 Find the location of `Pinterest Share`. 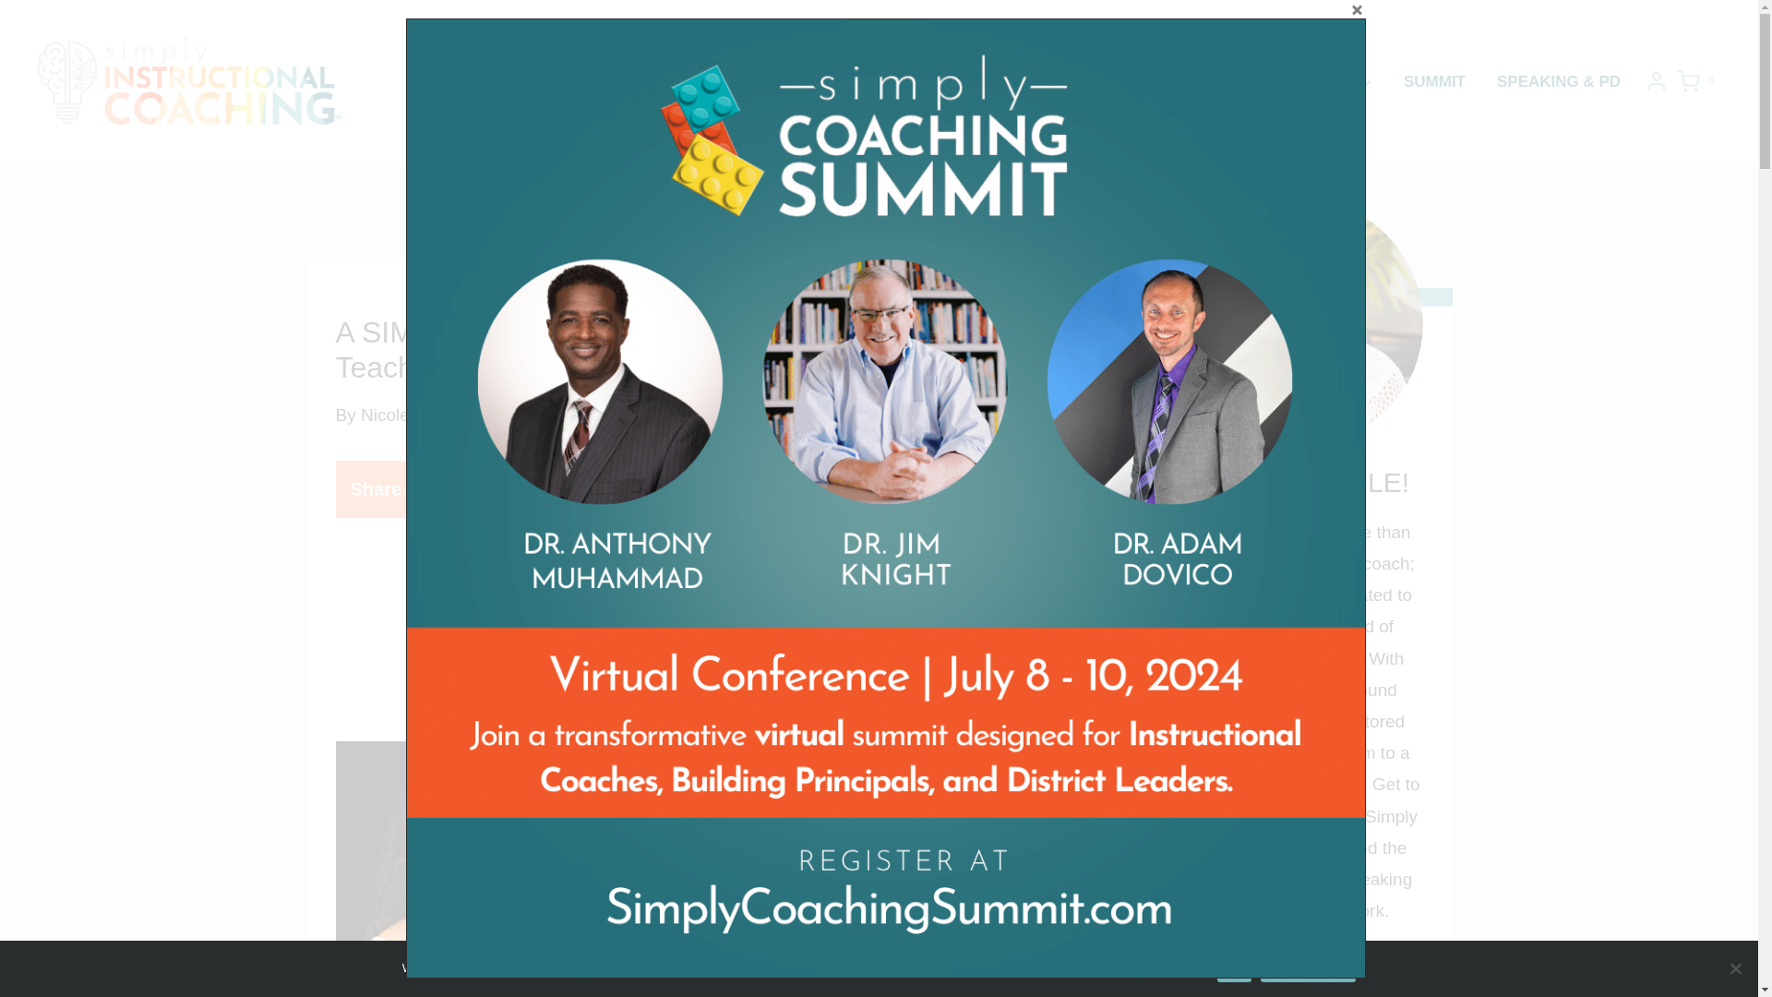

Pinterest Share is located at coordinates (596, 489).